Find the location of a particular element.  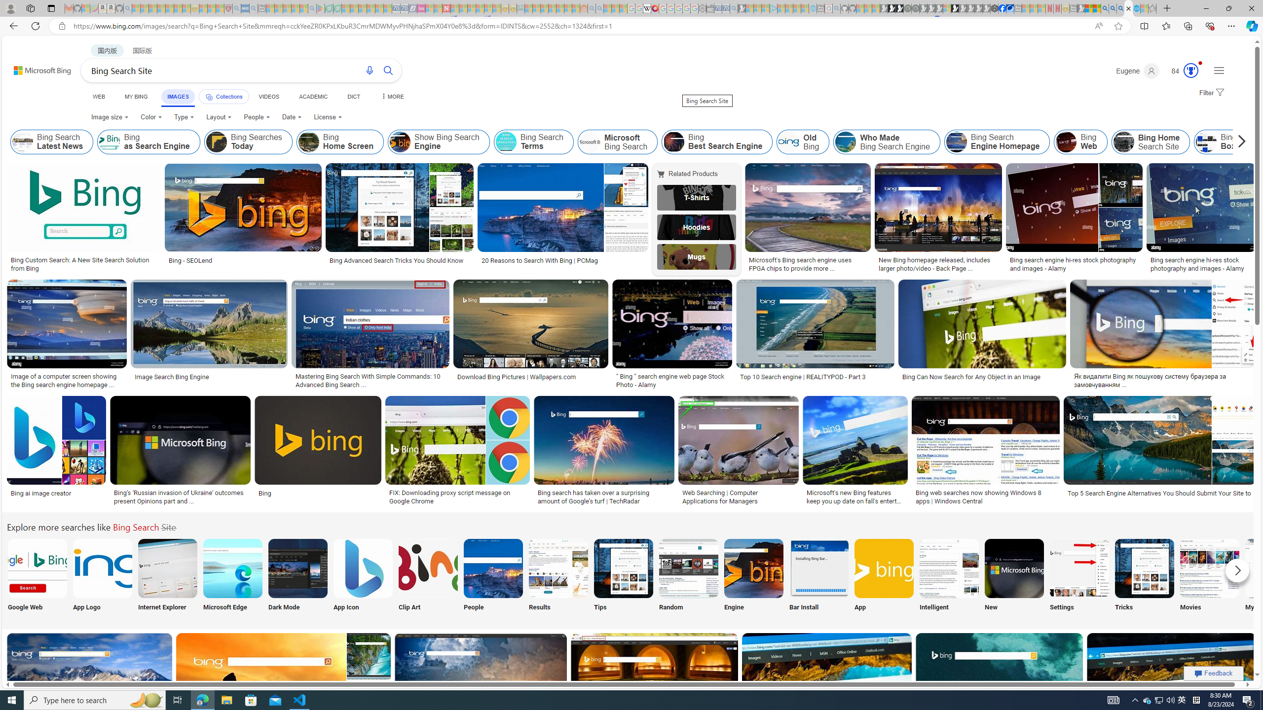

Bing Search Box History is located at coordinates (1207, 142).